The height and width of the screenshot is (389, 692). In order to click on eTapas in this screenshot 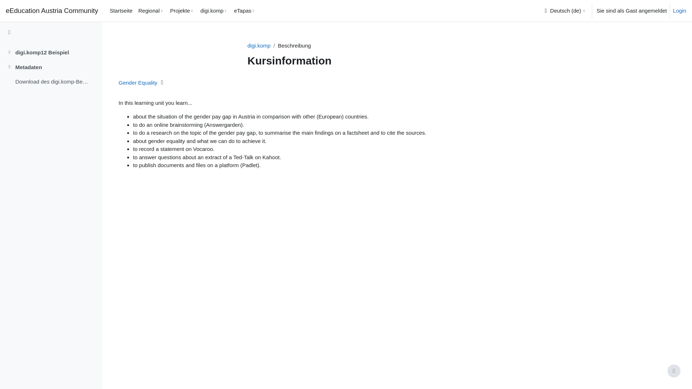, I will do `click(245, 11)`.